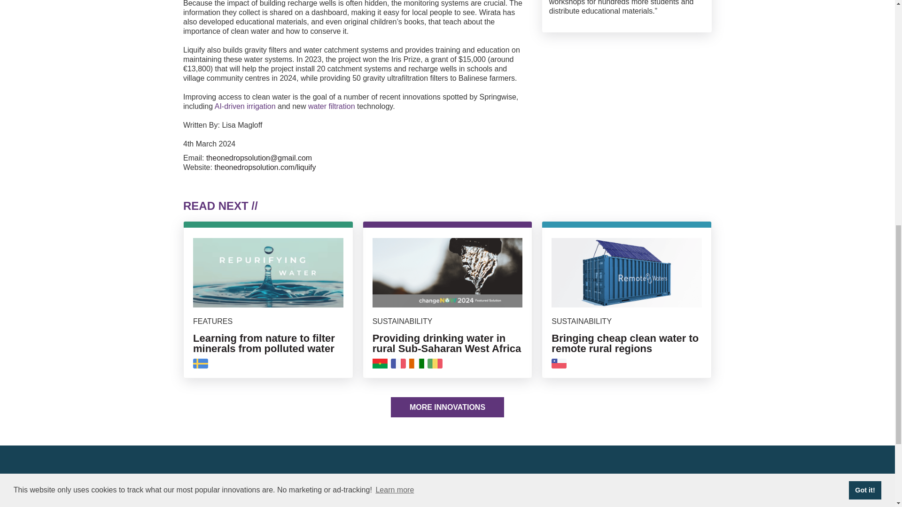  I want to click on water filtration, so click(332, 106).